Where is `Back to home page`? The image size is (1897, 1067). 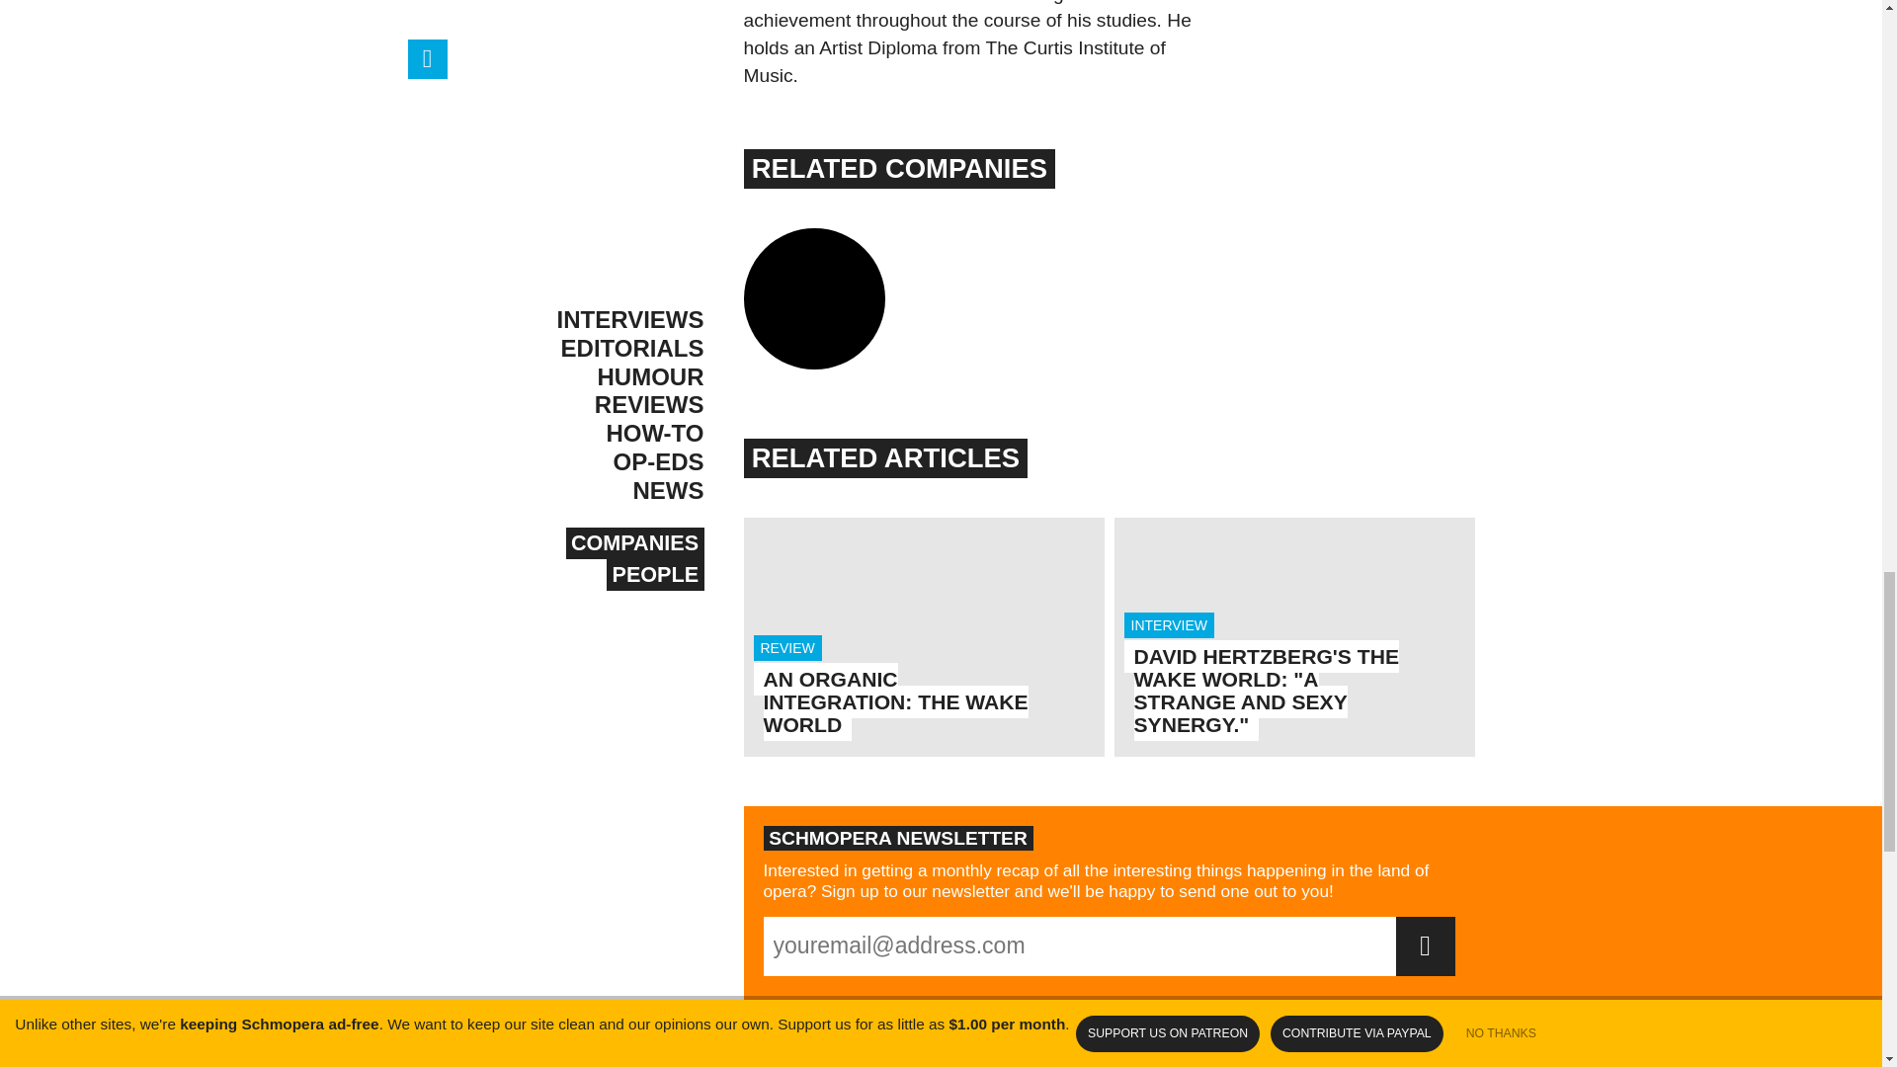 Back to home page is located at coordinates (923, 636).